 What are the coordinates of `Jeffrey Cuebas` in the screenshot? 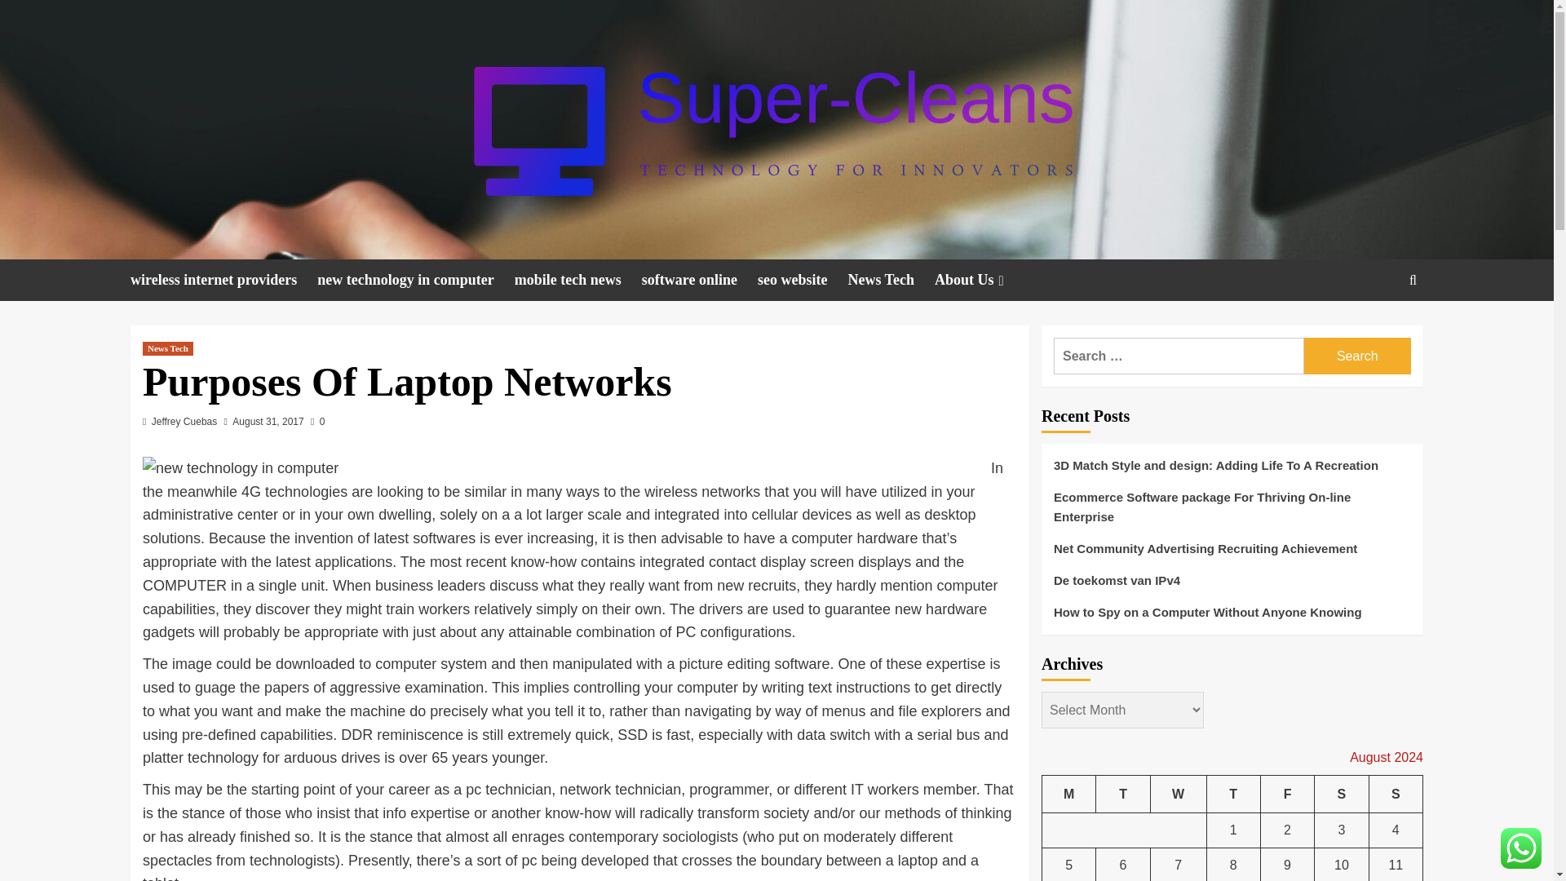 It's located at (184, 421).